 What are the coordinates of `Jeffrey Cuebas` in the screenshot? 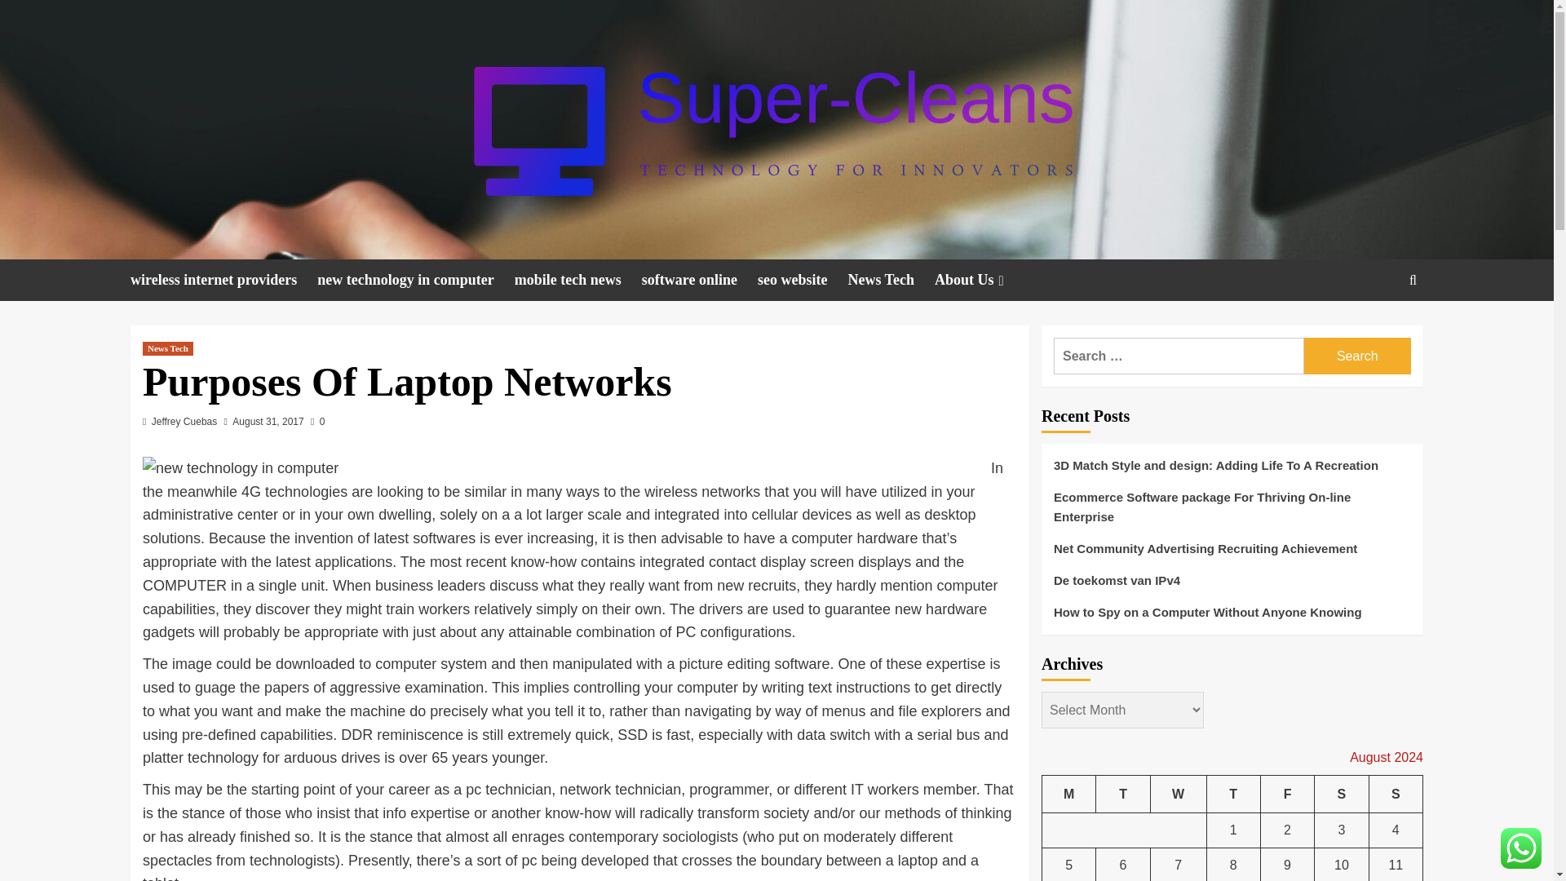 It's located at (184, 421).